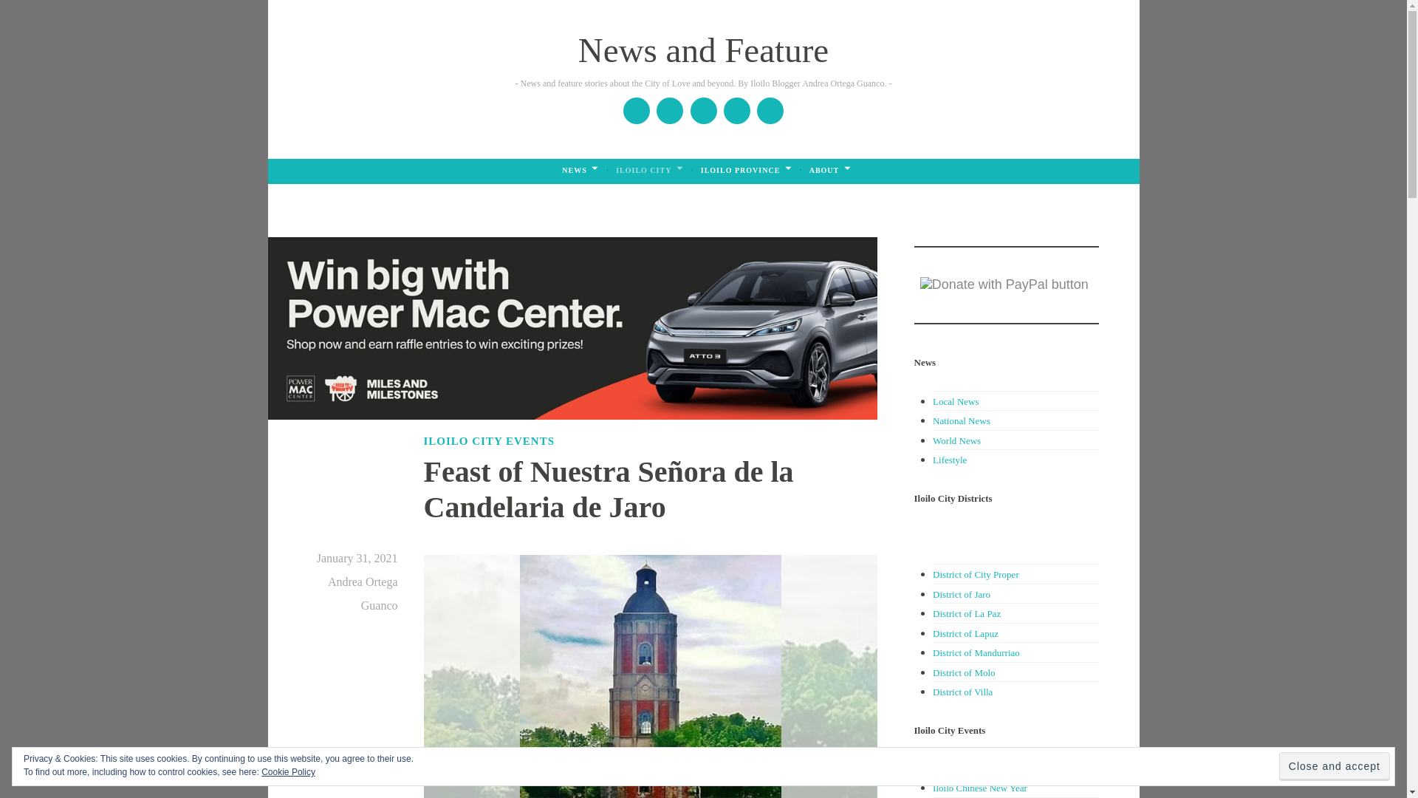  Describe the element at coordinates (737, 111) in the screenshot. I see `Youtube` at that location.